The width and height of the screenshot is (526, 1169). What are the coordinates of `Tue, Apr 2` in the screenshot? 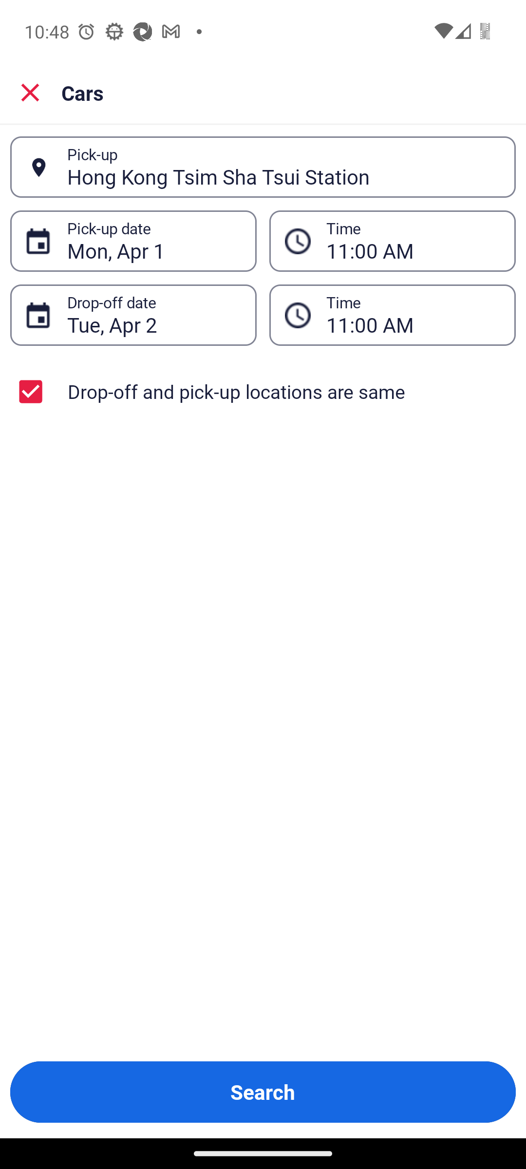 It's located at (154, 316).